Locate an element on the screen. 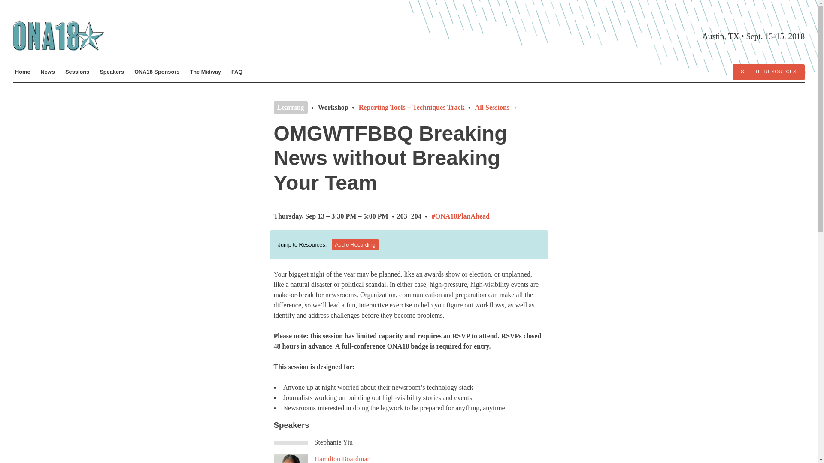 This screenshot has width=824, height=463. Home is located at coordinates (23, 71).